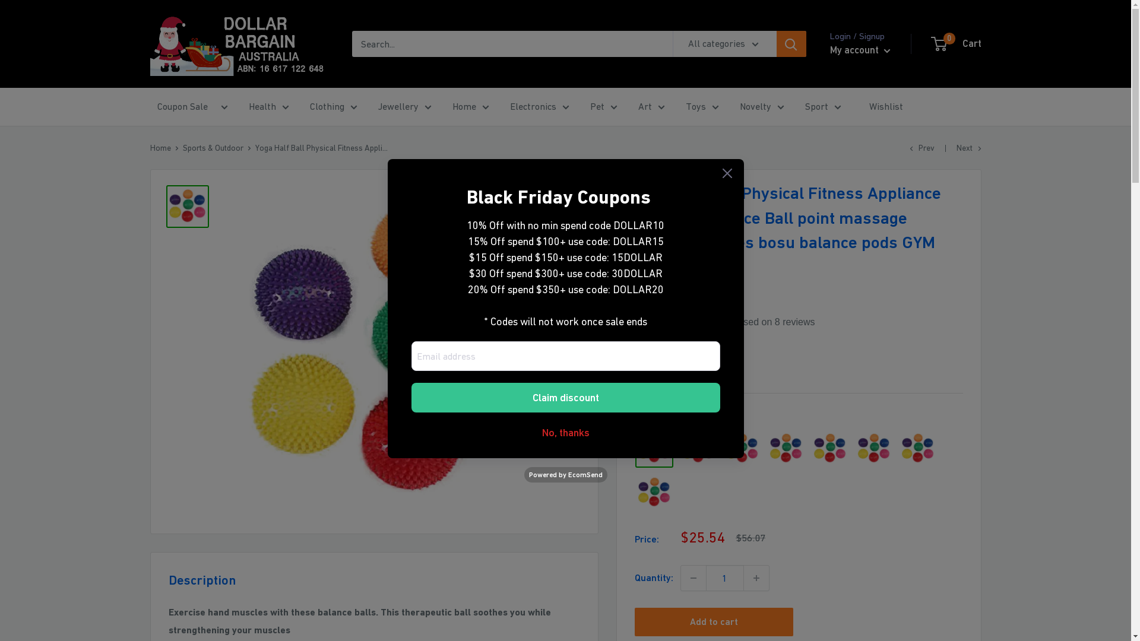 The width and height of the screenshot is (1140, 641). I want to click on Pink, so click(830, 449).